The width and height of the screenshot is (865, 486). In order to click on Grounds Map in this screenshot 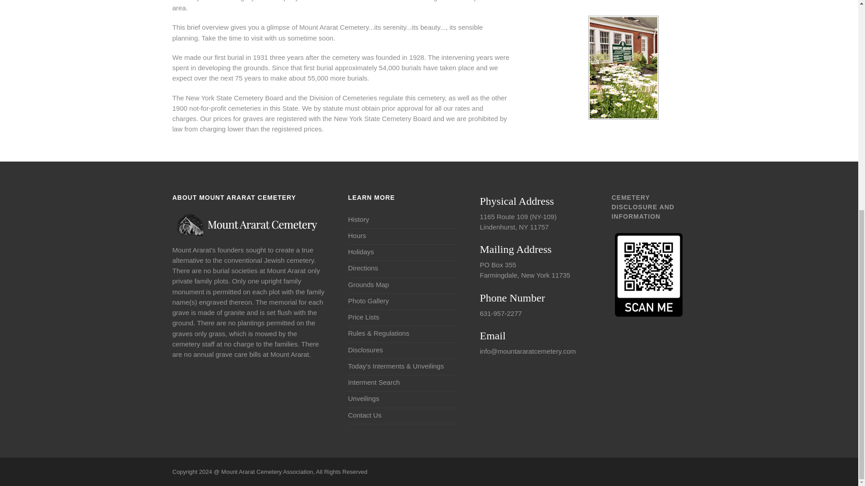, I will do `click(368, 284)`.